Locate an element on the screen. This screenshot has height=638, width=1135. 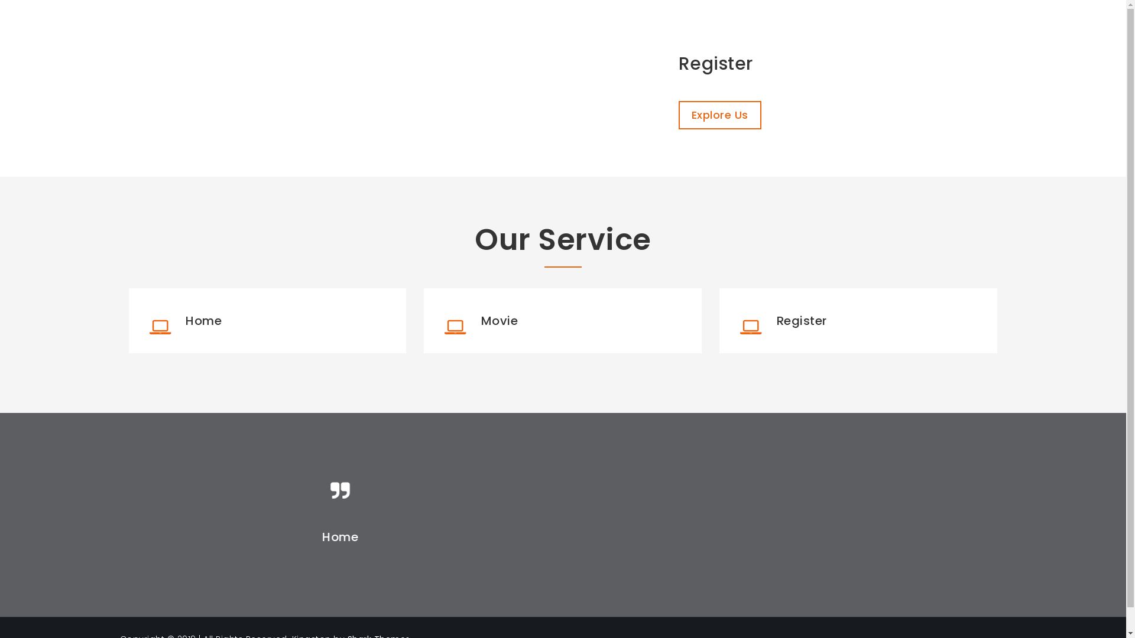
Home is located at coordinates (203, 321).